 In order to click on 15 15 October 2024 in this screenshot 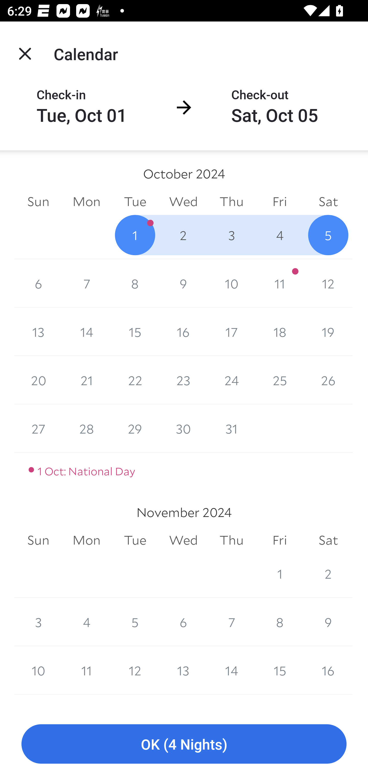, I will do `click(135, 332)`.